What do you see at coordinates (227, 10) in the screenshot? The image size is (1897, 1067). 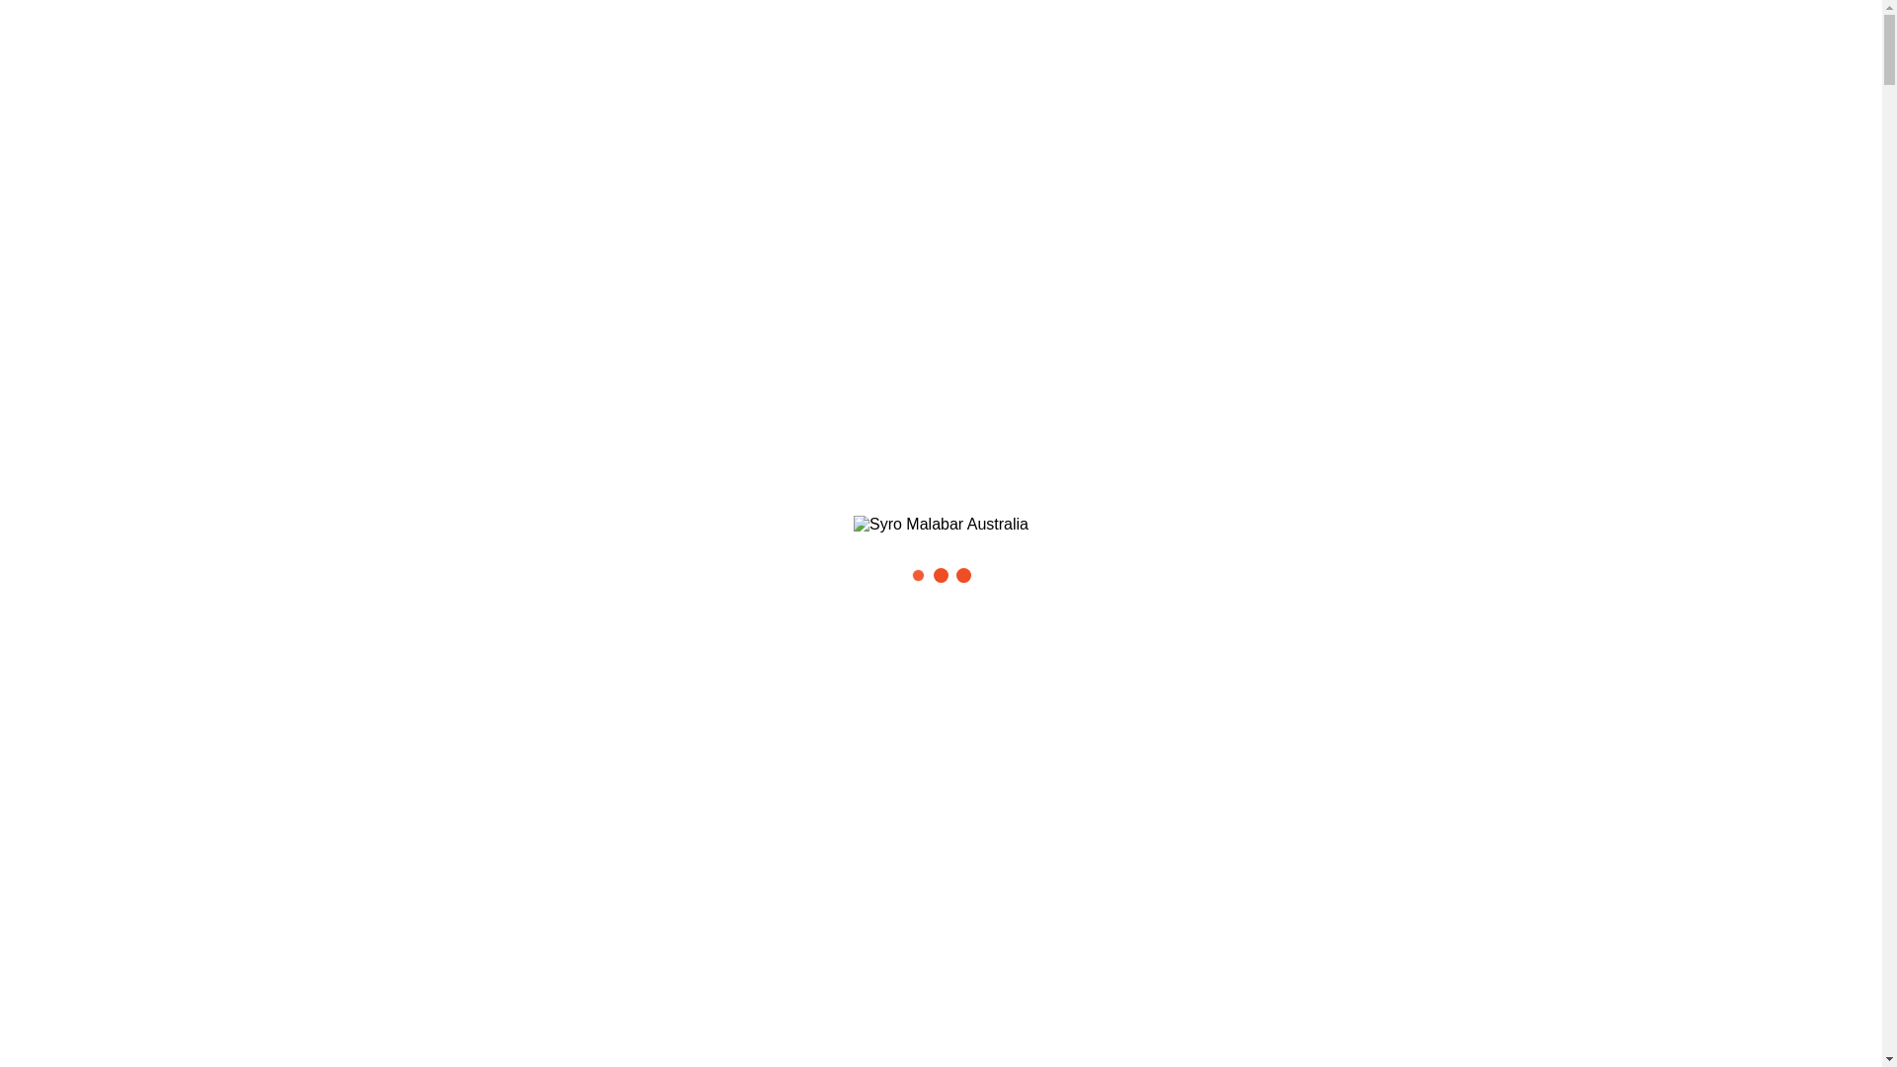 I see `03 8313 3678` at bounding box center [227, 10].